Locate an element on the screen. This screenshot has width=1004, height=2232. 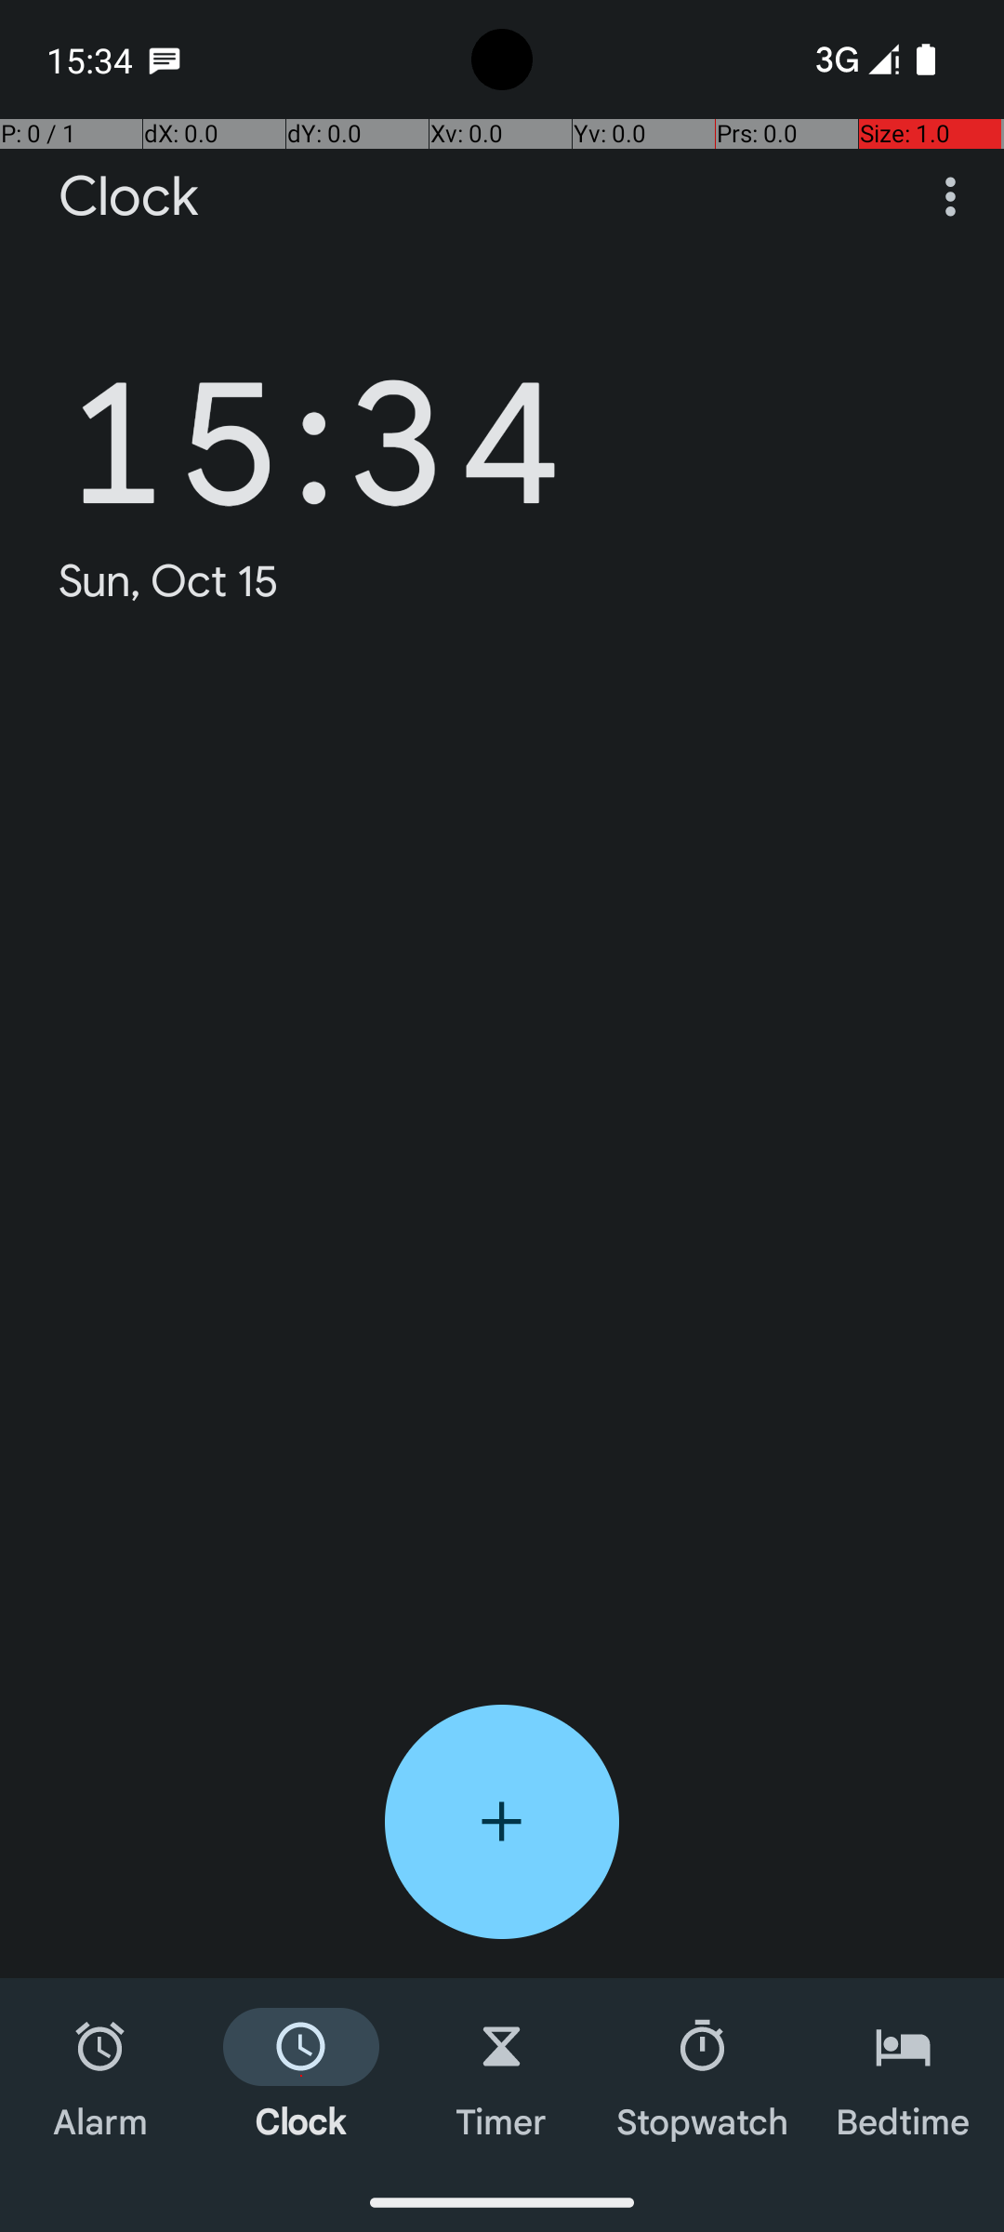
Bedtime is located at coordinates (904, 2076).